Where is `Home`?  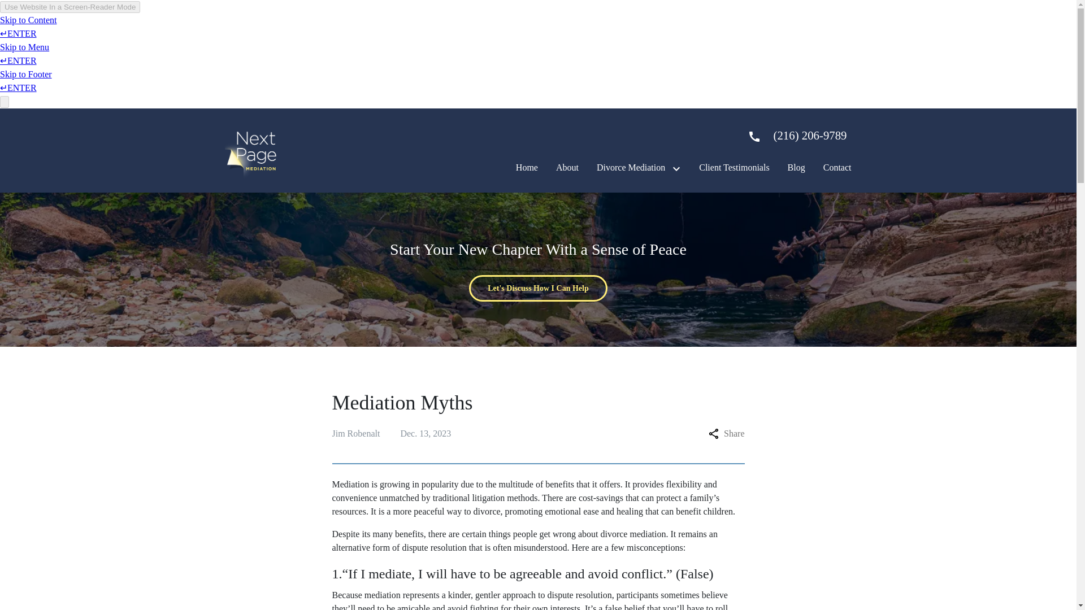
Home is located at coordinates (527, 167).